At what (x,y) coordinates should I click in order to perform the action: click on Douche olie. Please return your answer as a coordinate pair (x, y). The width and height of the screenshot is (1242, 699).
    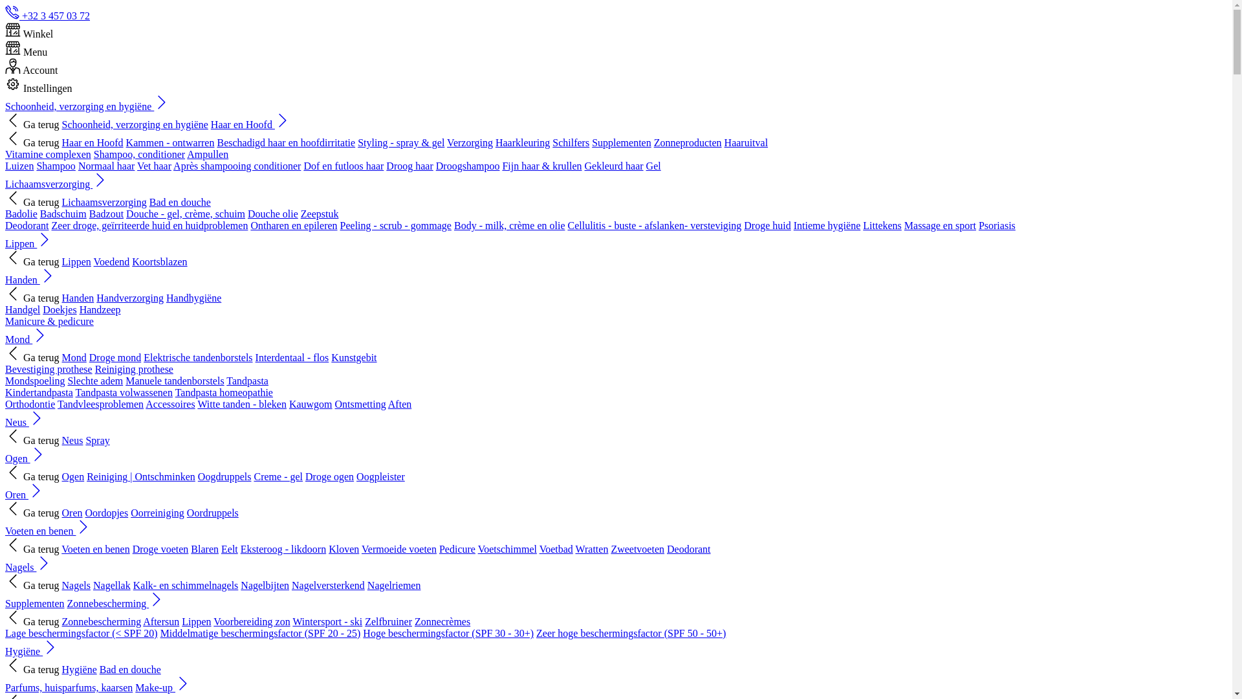
    Looking at the image, I should click on (273, 214).